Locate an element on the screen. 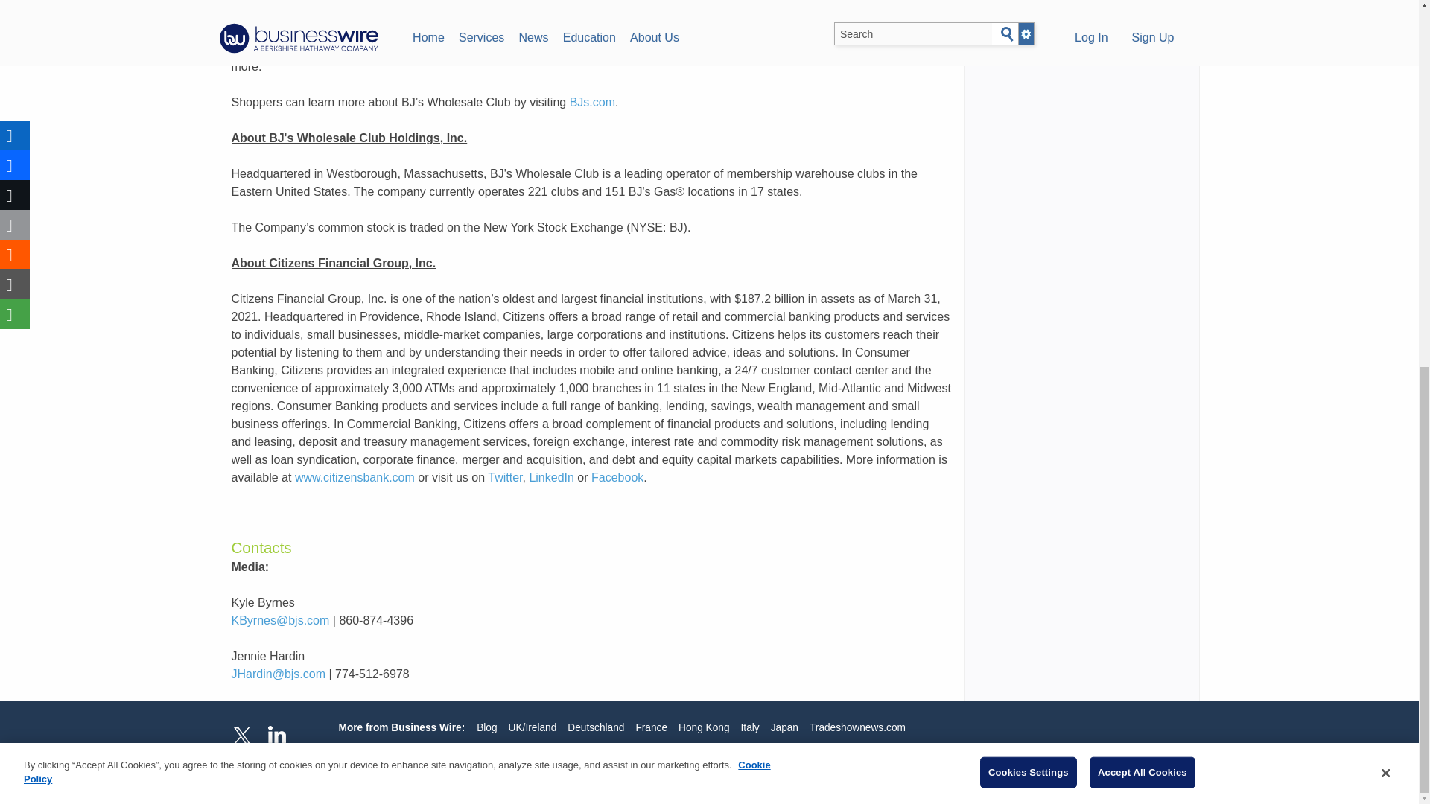 Image resolution: width=1430 pixels, height=804 pixels. www.citizensbank.com is located at coordinates (355, 477).